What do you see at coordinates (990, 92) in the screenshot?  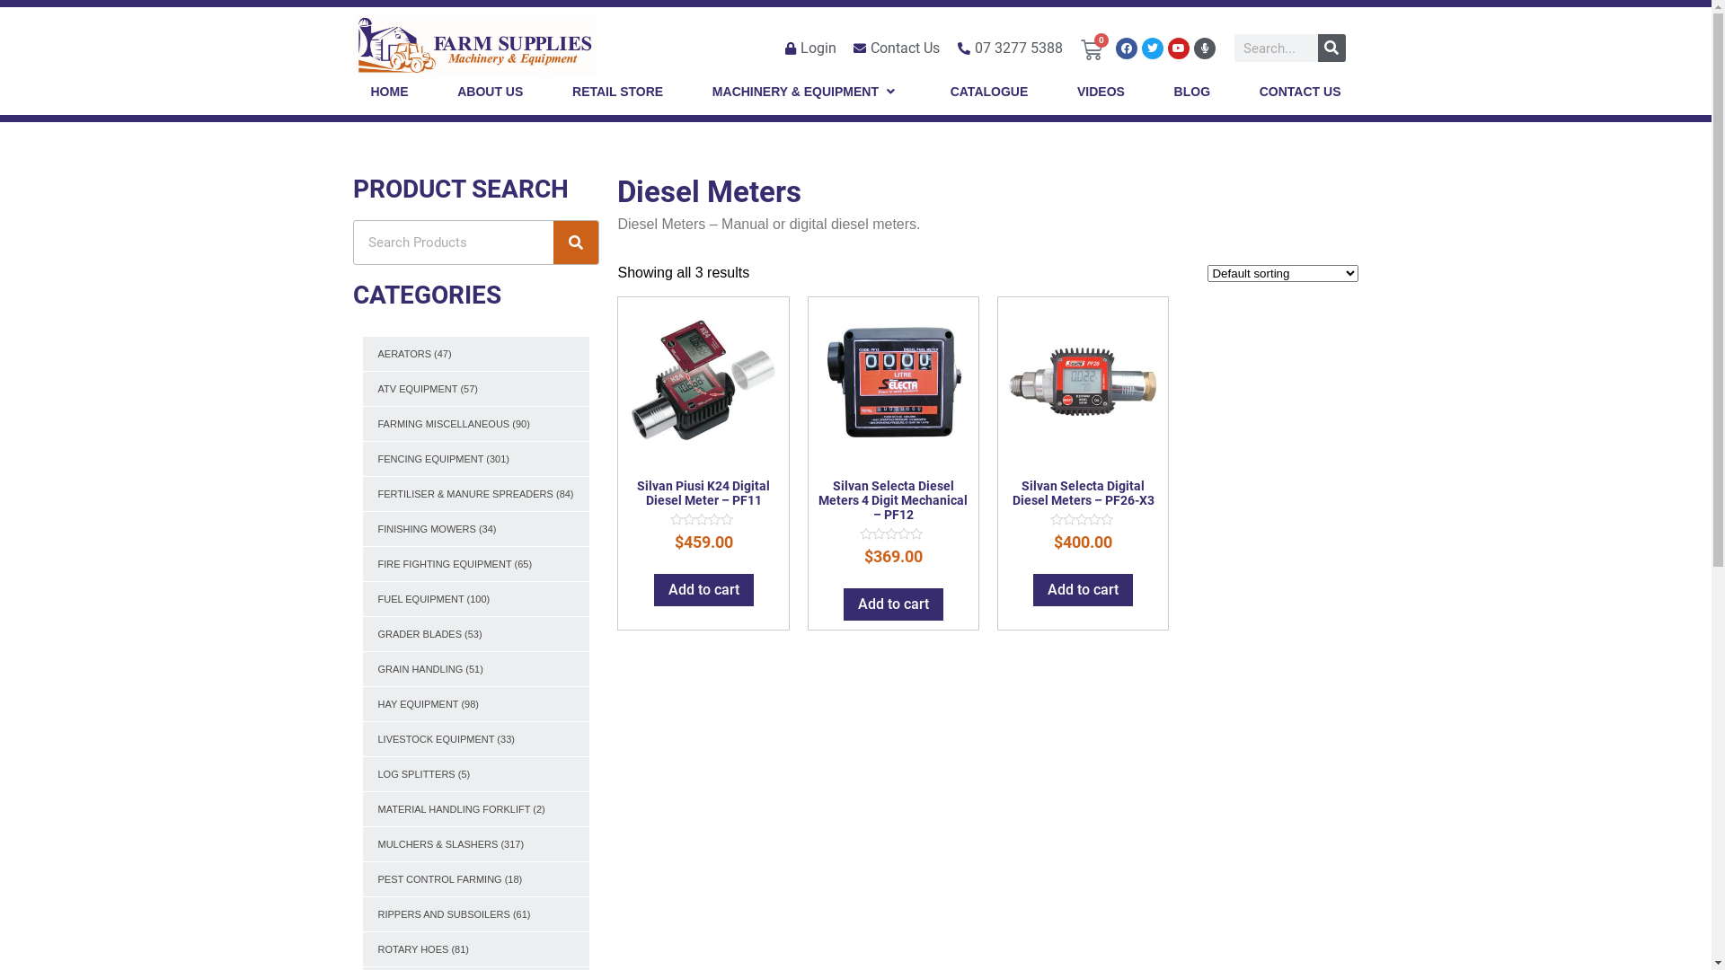 I see `CATALOGUE` at bounding box center [990, 92].